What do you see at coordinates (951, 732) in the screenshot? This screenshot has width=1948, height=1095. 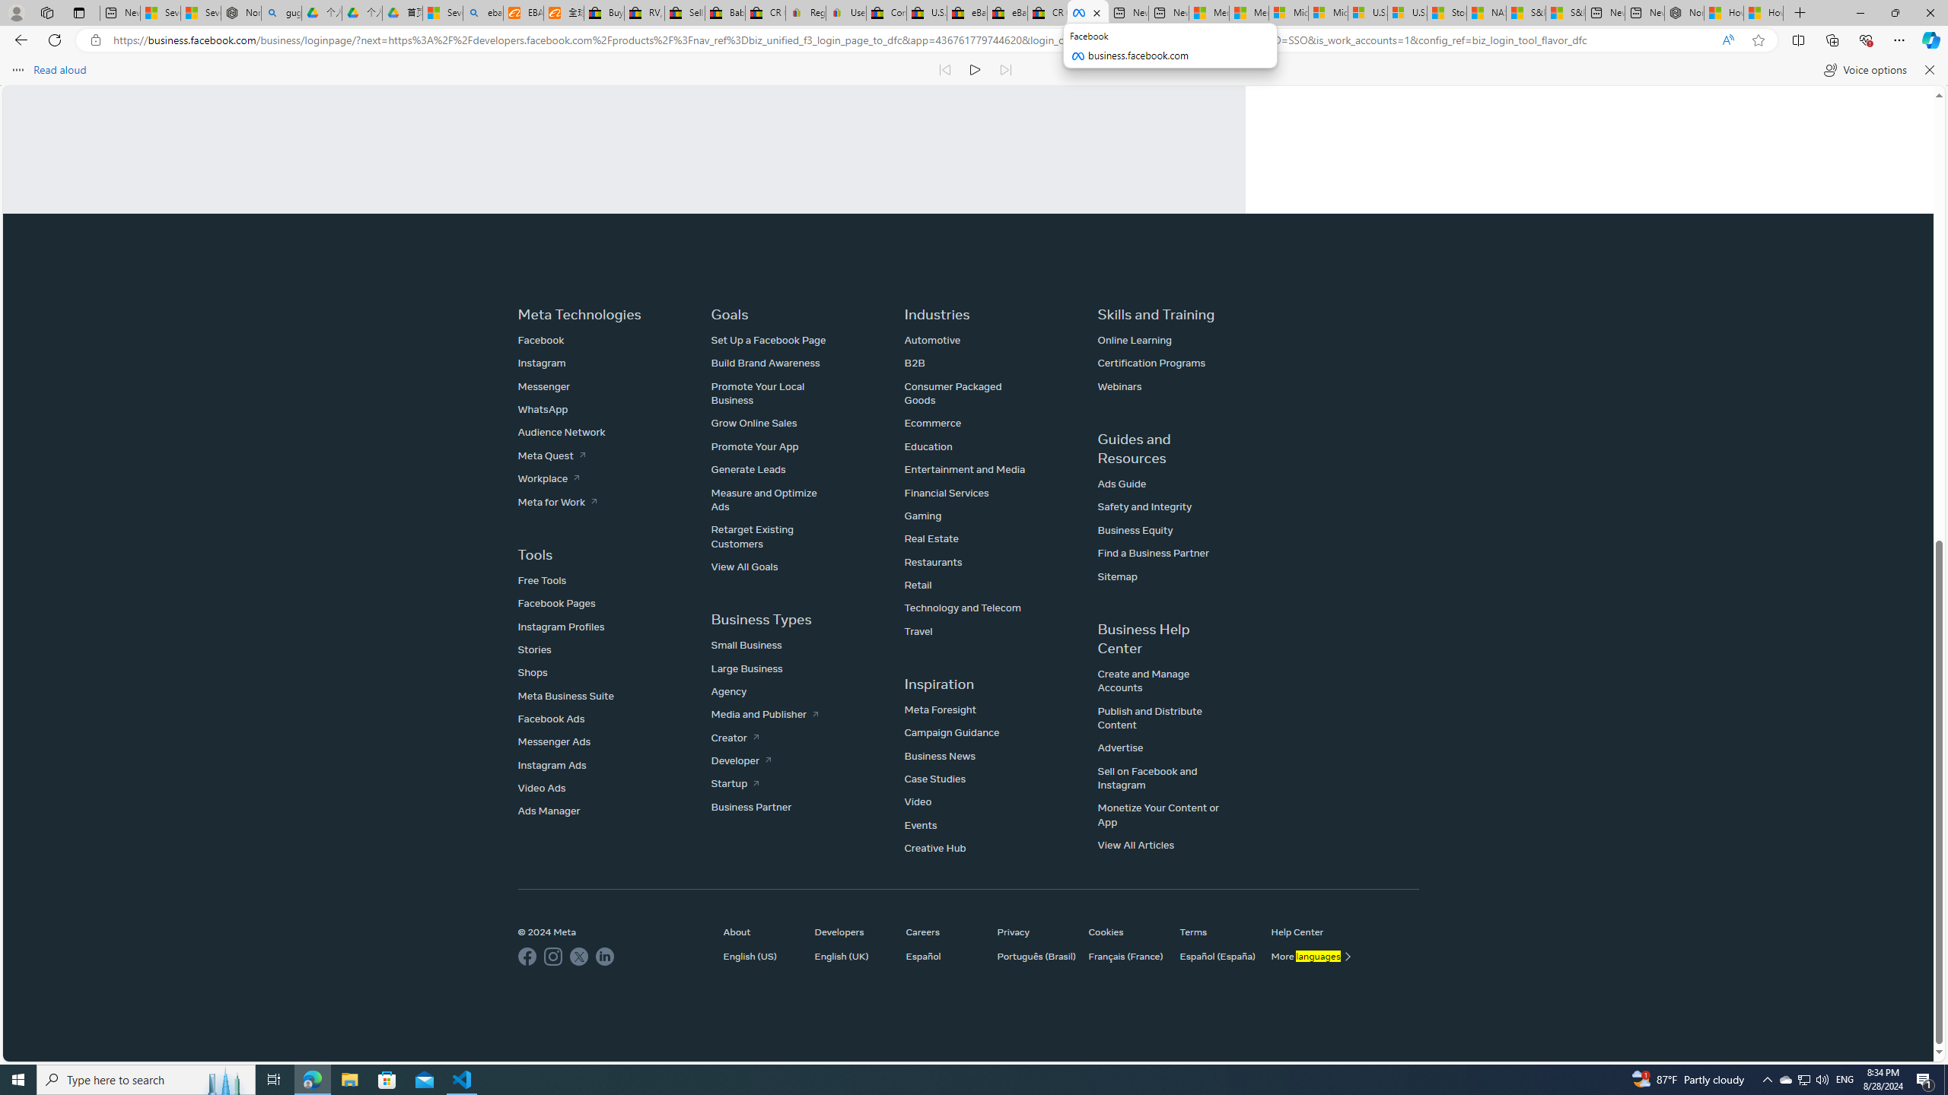 I see `Campaign Guidance` at bounding box center [951, 732].